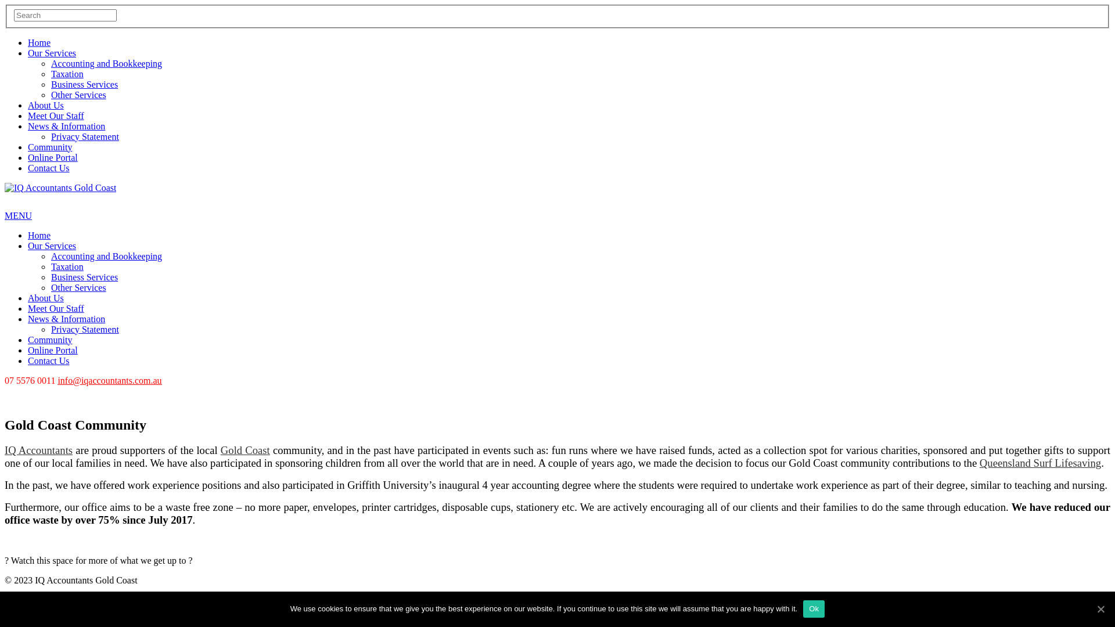 The image size is (1115, 627). What do you see at coordinates (85, 278) in the screenshot?
I see `Business Services` at bounding box center [85, 278].